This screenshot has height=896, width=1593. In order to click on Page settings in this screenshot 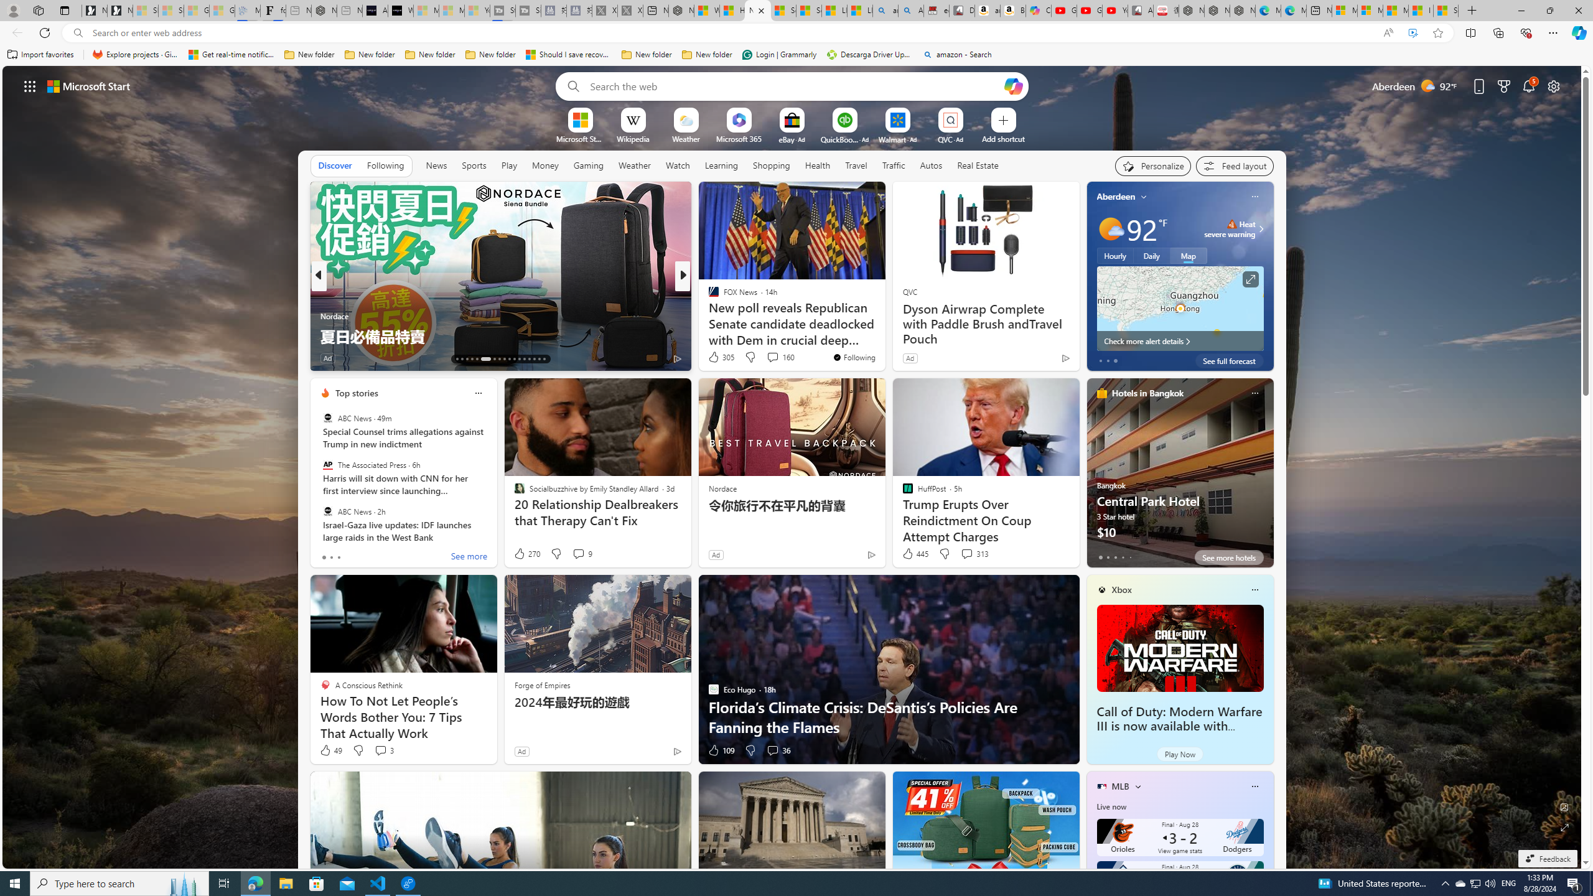, I will do `click(1554, 86)`.